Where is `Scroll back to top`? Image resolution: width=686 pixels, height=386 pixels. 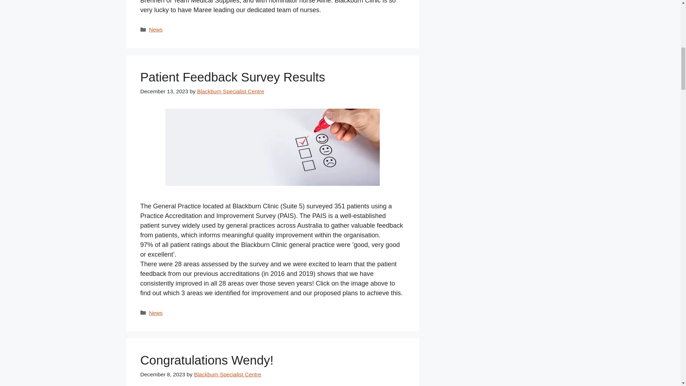
Scroll back to top is located at coordinates (663, 339).